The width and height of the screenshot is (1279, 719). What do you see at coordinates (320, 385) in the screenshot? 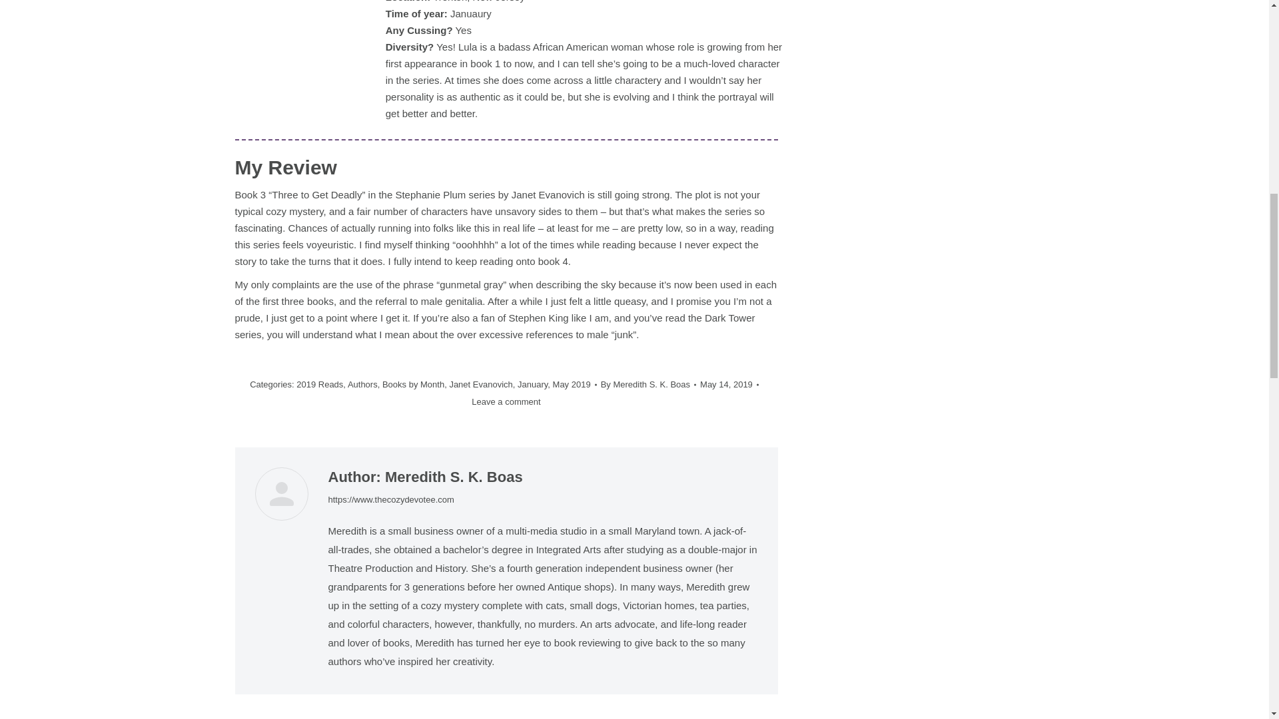
I see `2019 Reads` at bounding box center [320, 385].